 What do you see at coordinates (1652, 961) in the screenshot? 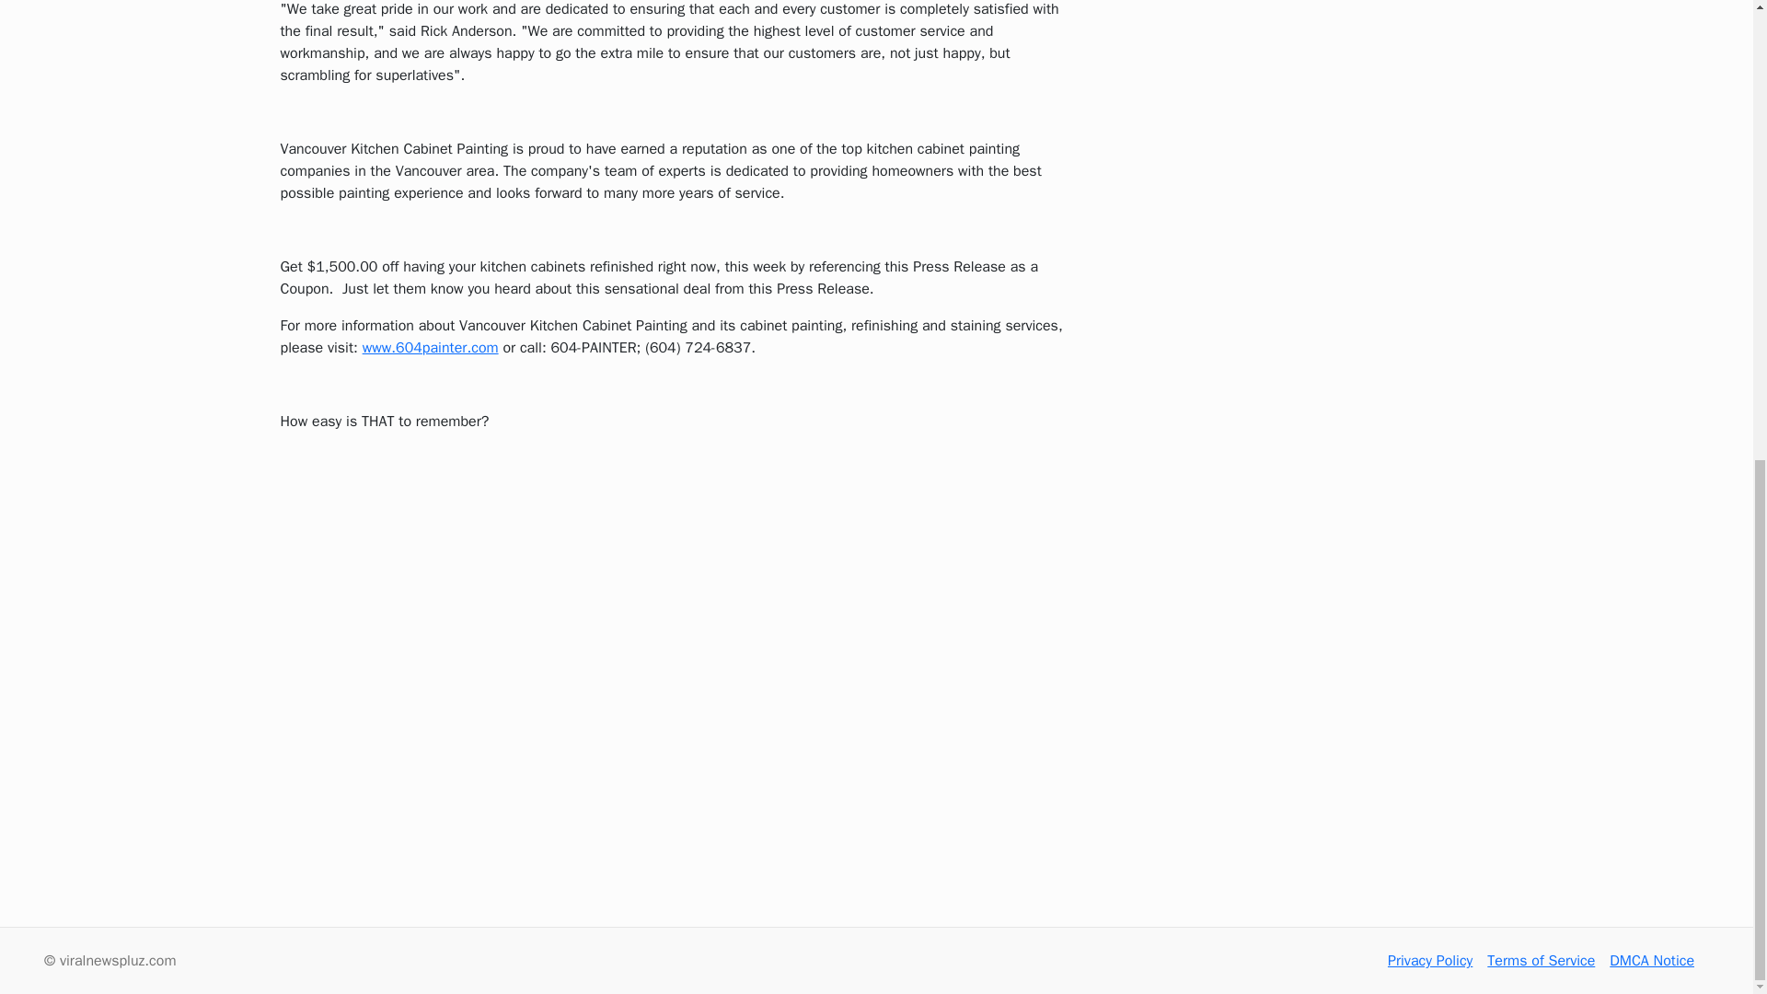
I see `DMCA Notice` at bounding box center [1652, 961].